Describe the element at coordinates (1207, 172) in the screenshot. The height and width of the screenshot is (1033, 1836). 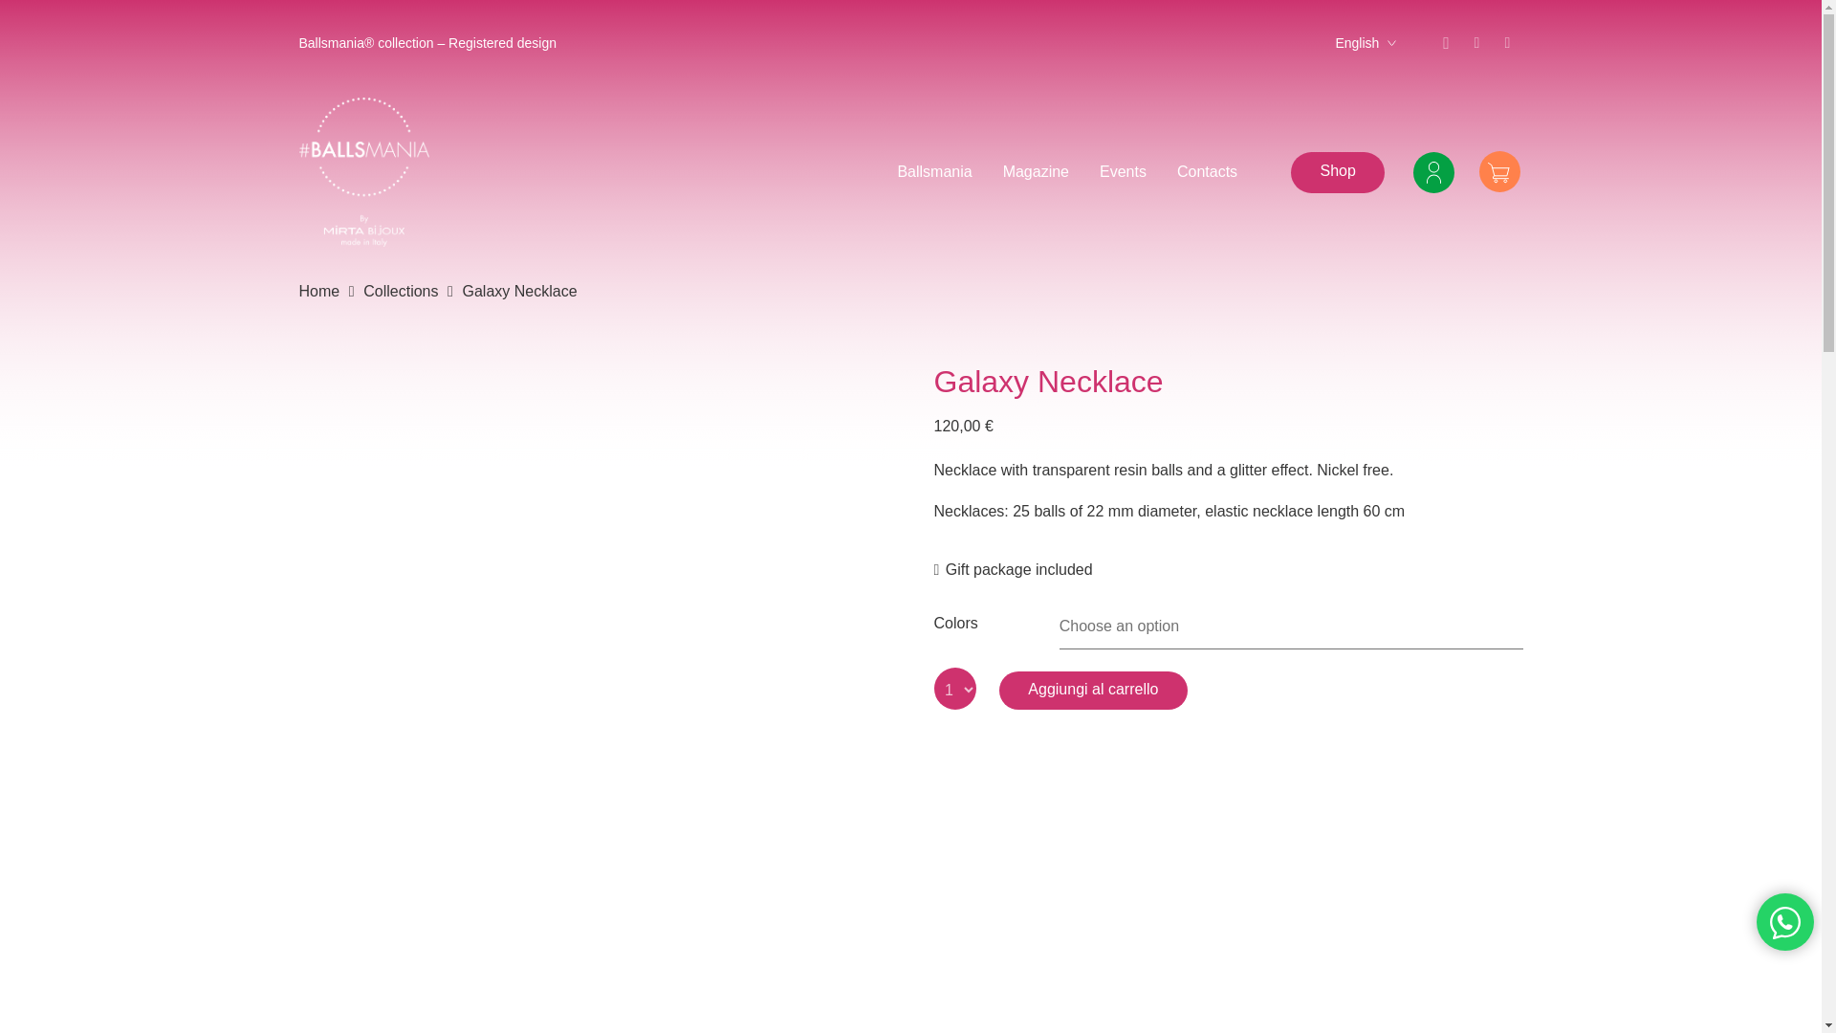
I see `Contacts` at that location.